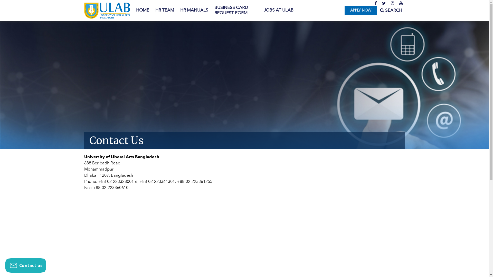  What do you see at coordinates (194, 11) in the screenshot?
I see `HR MANUALS` at bounding box center [194, 11].